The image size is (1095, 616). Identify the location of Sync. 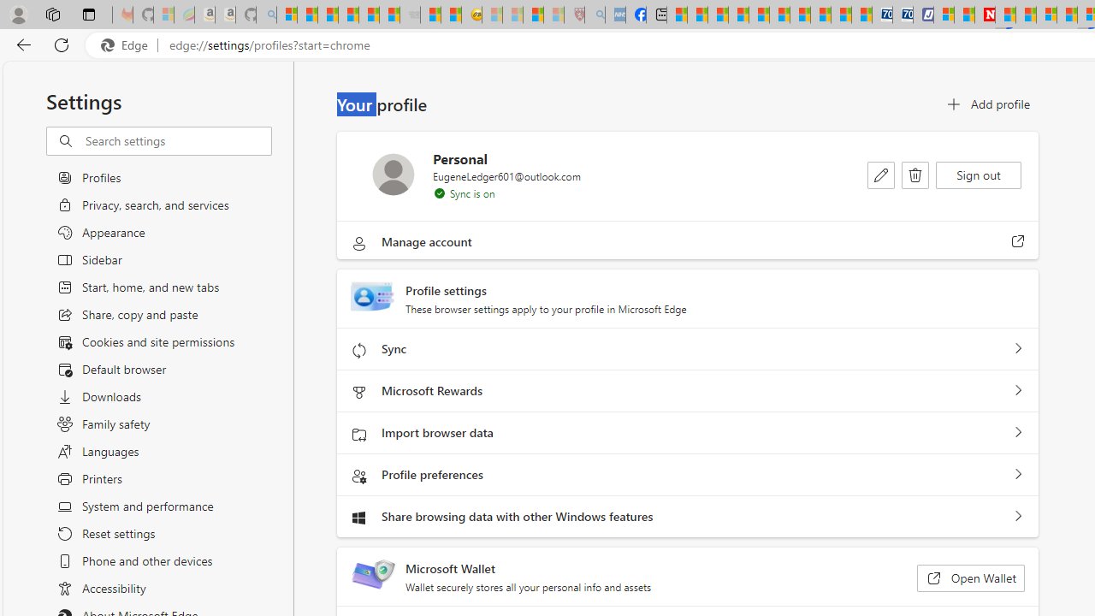
(1018, 349).